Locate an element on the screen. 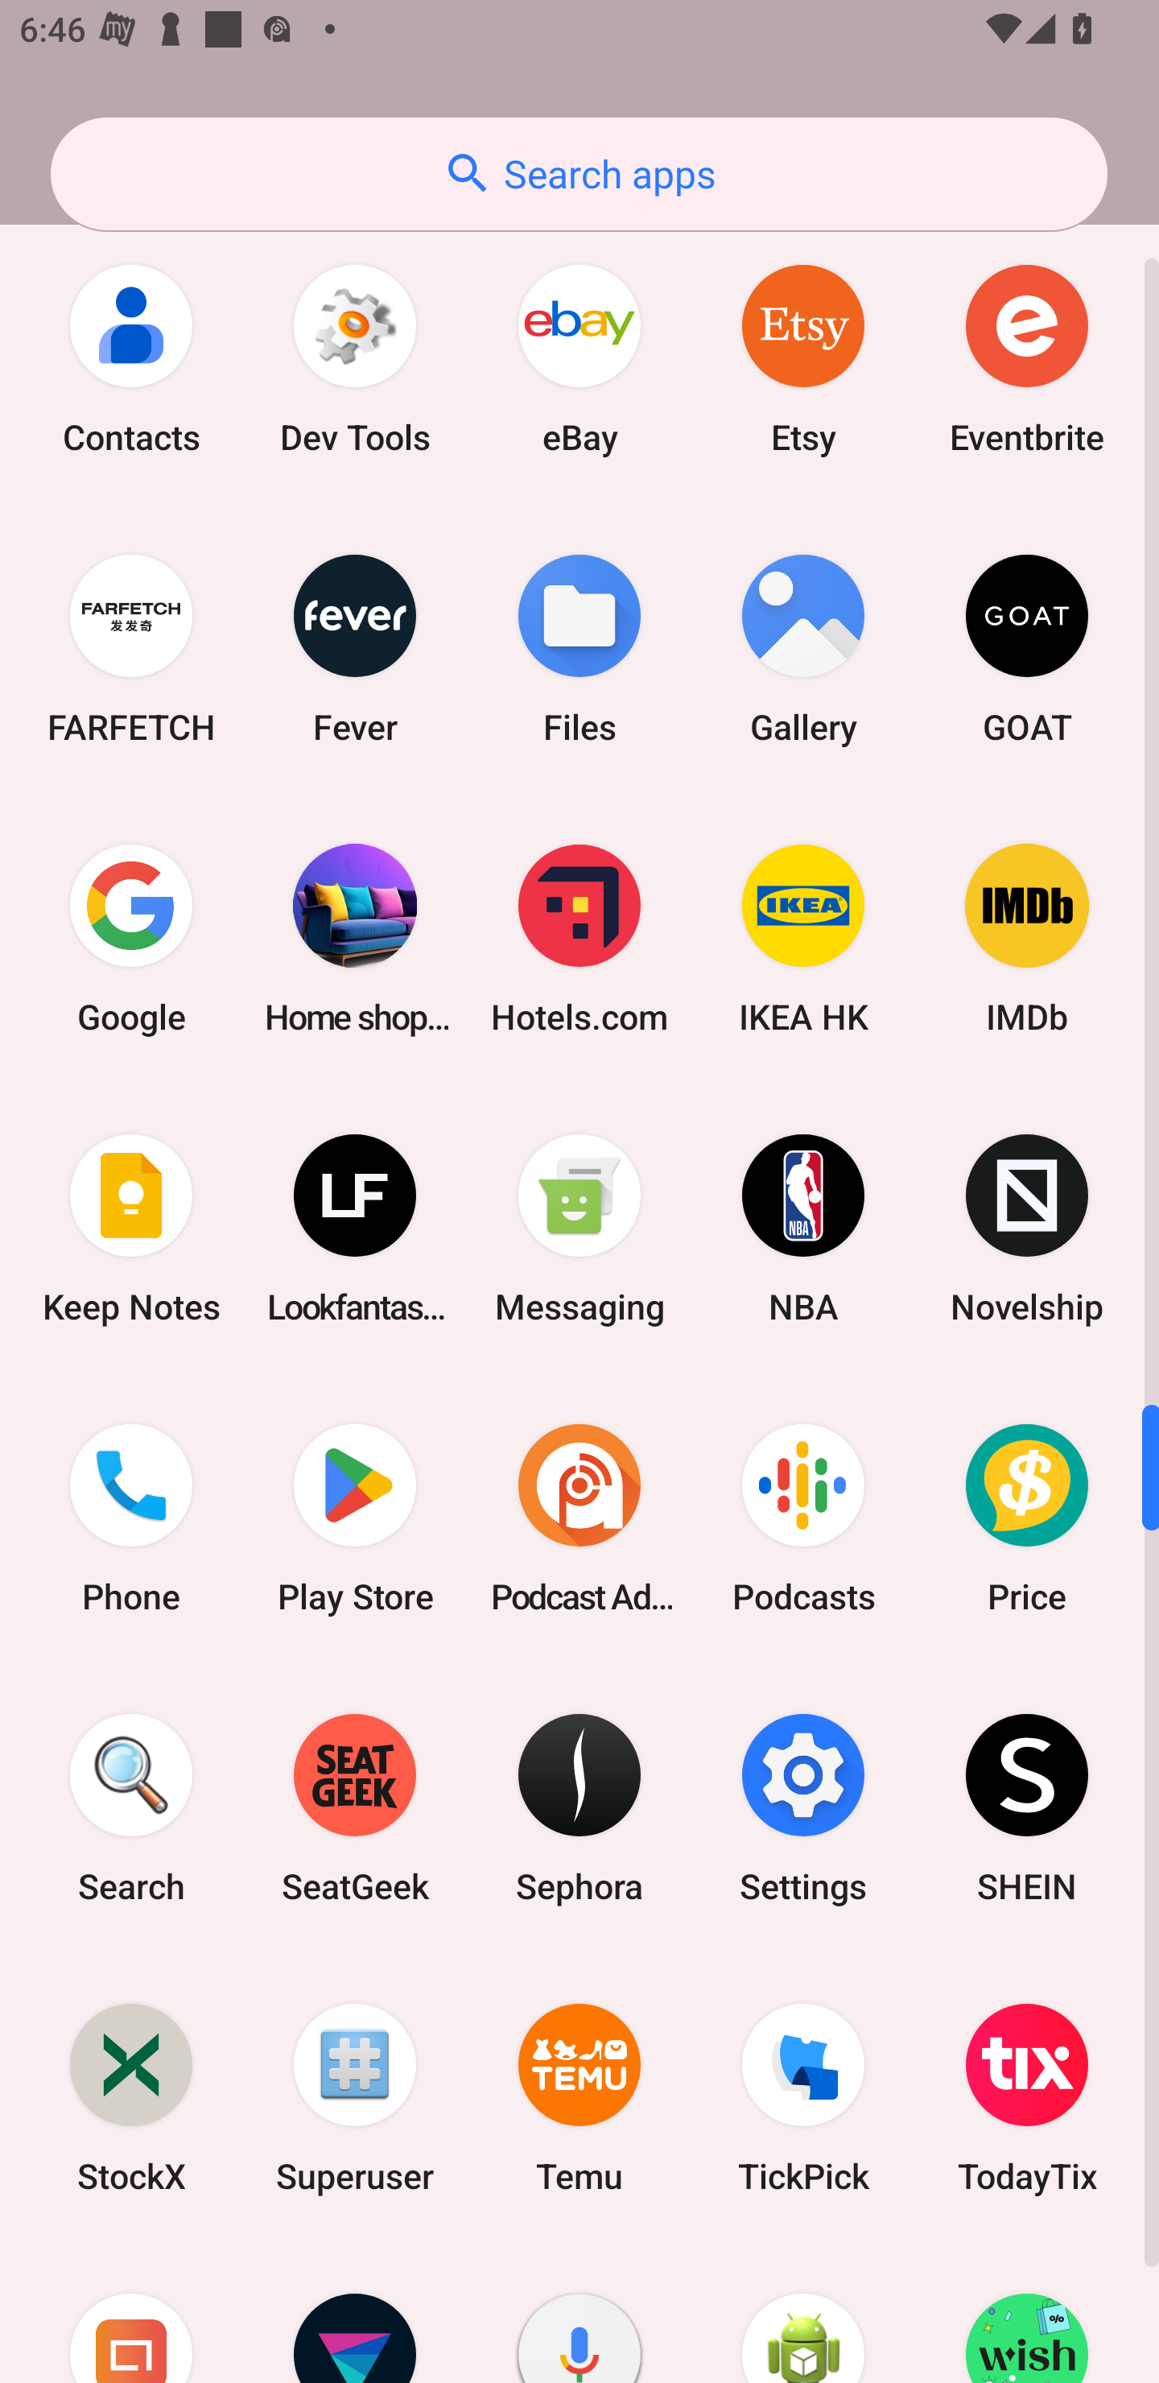 The height and width of the screenshot is (2383, 1159). Novelship is located at coordinates (1027, 1228).